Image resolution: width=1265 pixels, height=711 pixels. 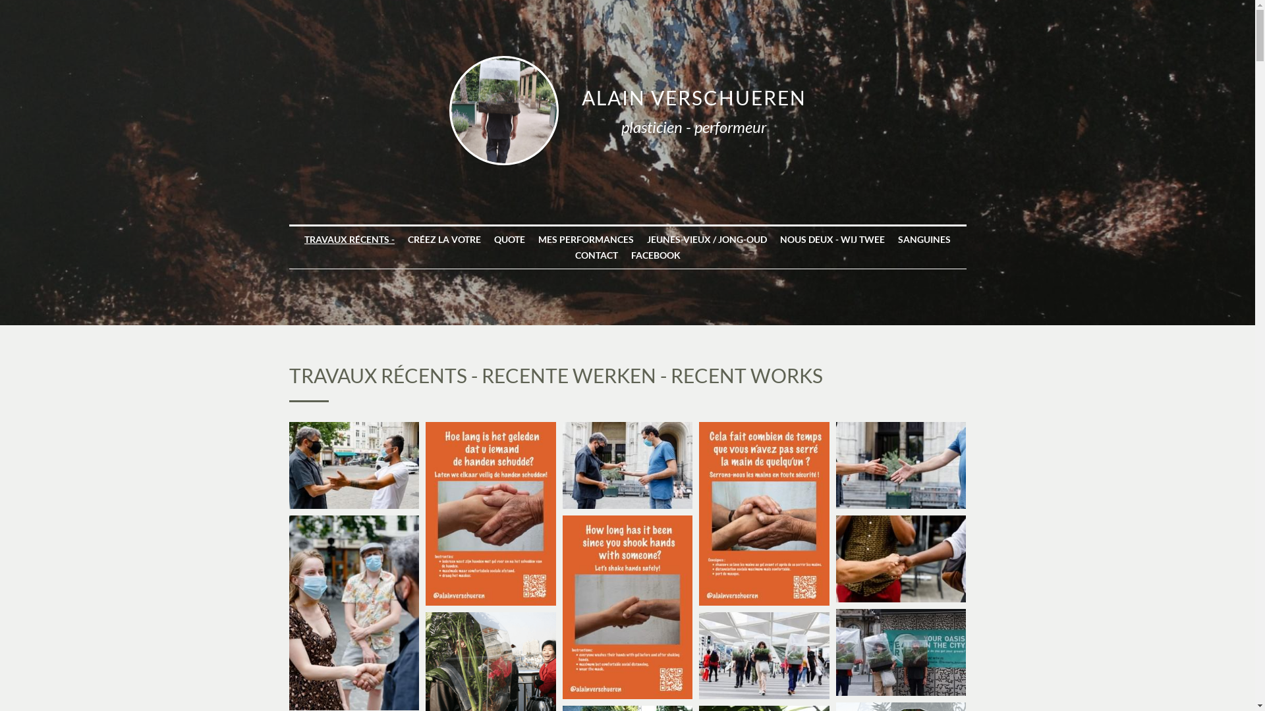 What do you see at coordinates (924, 240) in the screenshot?
I see `SANGUINES` at bounding box center [924, 240].